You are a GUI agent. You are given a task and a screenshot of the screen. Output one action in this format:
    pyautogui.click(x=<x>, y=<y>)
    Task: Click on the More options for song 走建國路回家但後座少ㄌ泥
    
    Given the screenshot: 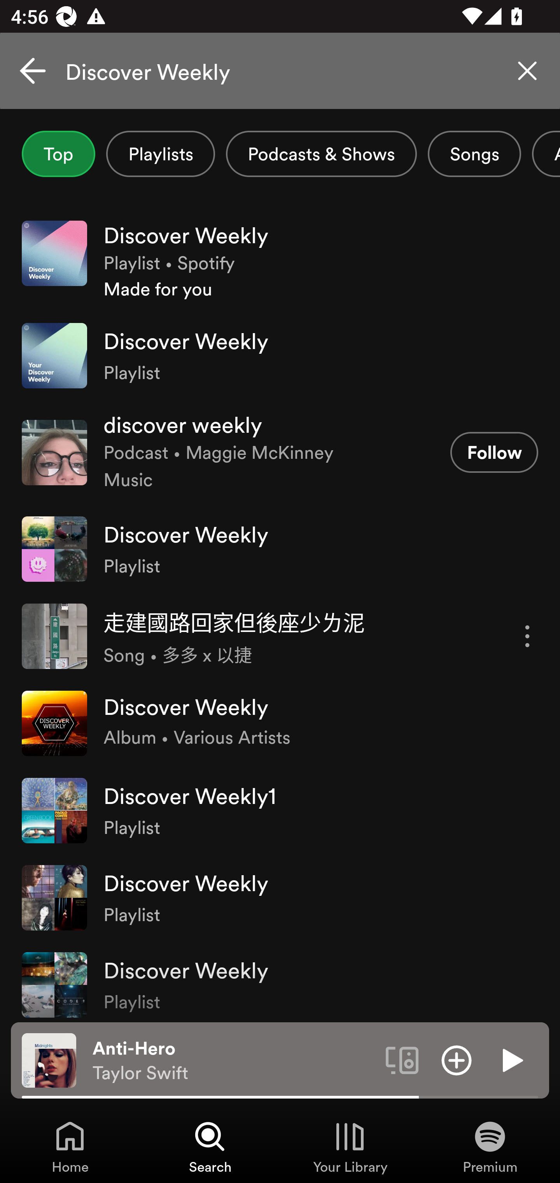 What is the action you would take?
    pyautogui.click(x=527, y=636)
    